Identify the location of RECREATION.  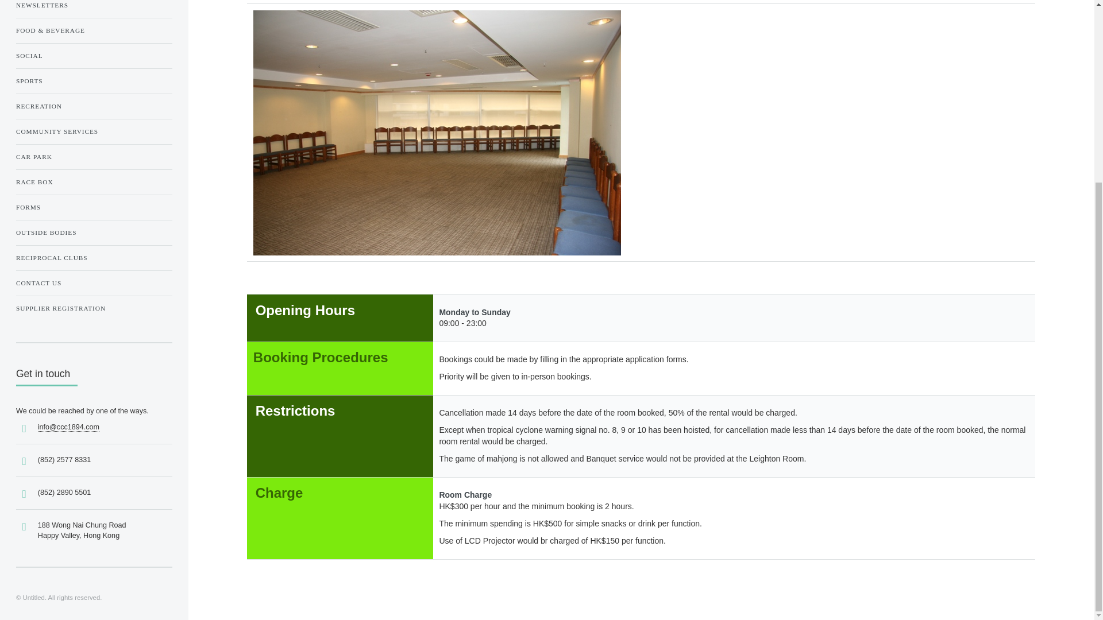
(94, 106).